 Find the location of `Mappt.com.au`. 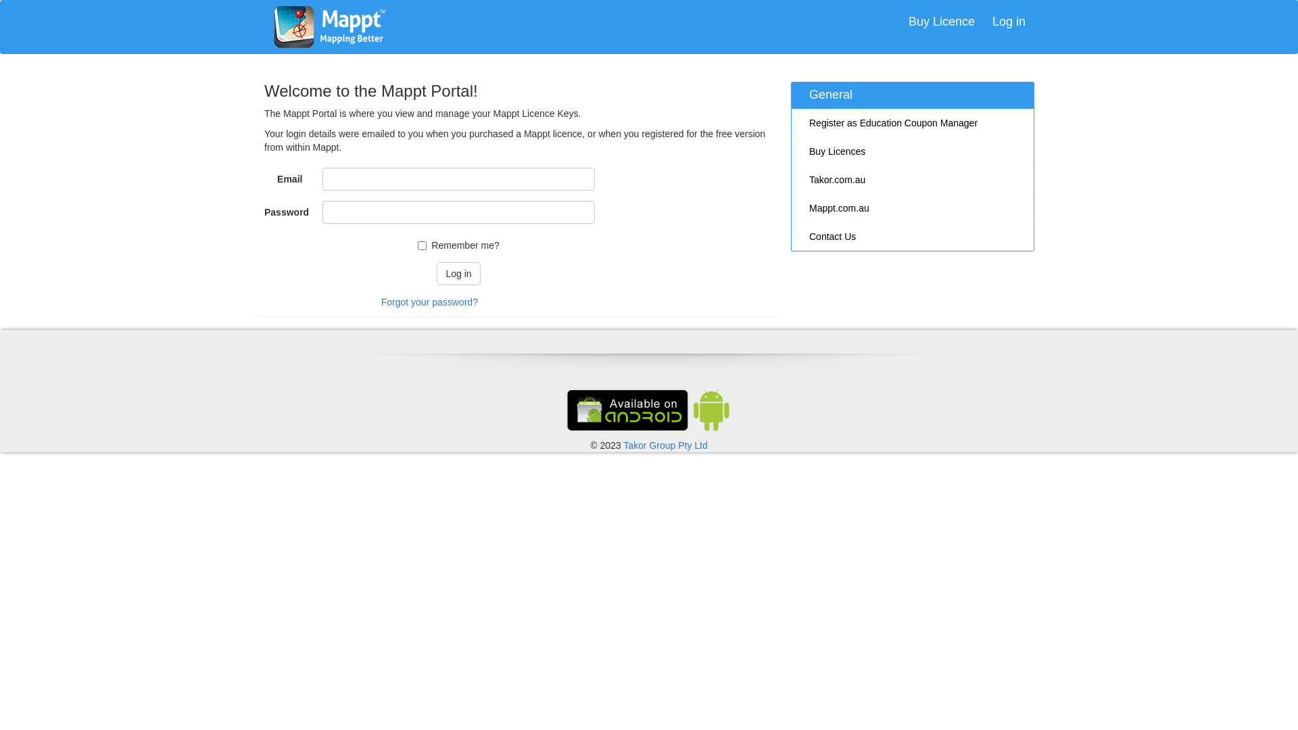

Mappt.com.au is located at coordinates (913, 208).